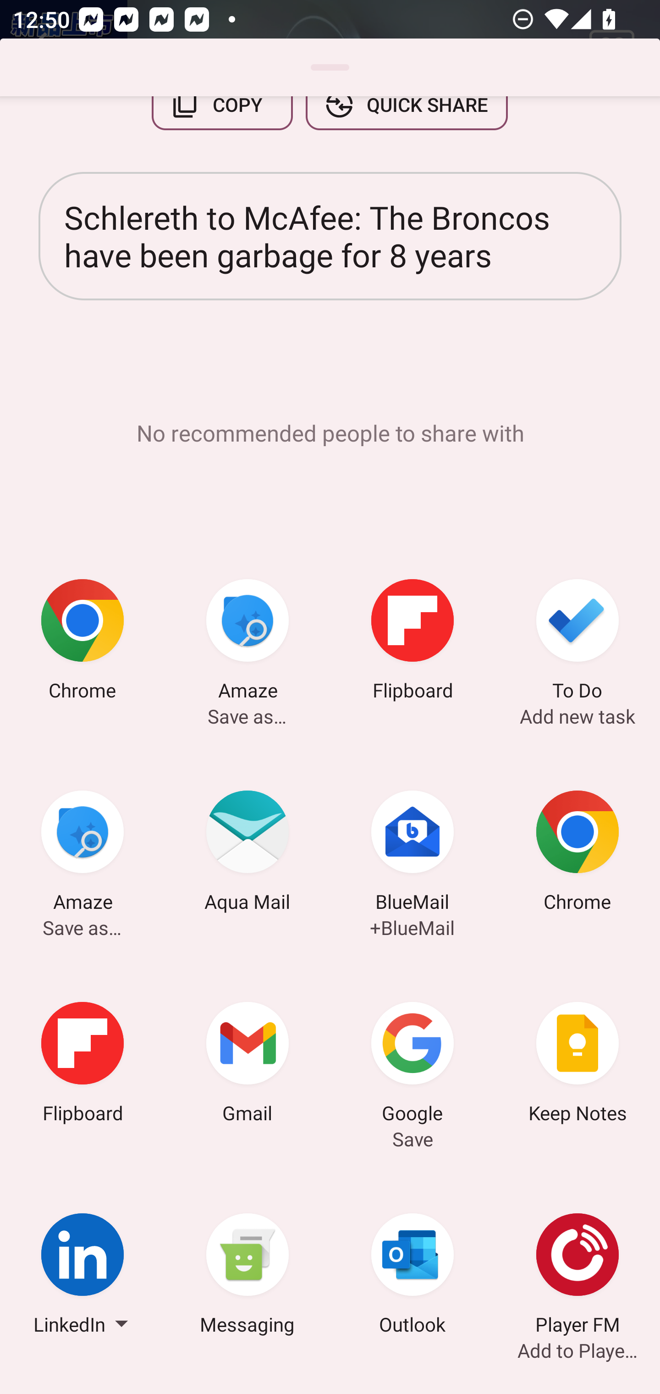 The image size is (660, 1394). Describe the element at coordinates (82, 642) in the screenshot. I see `Chrome` at that location.